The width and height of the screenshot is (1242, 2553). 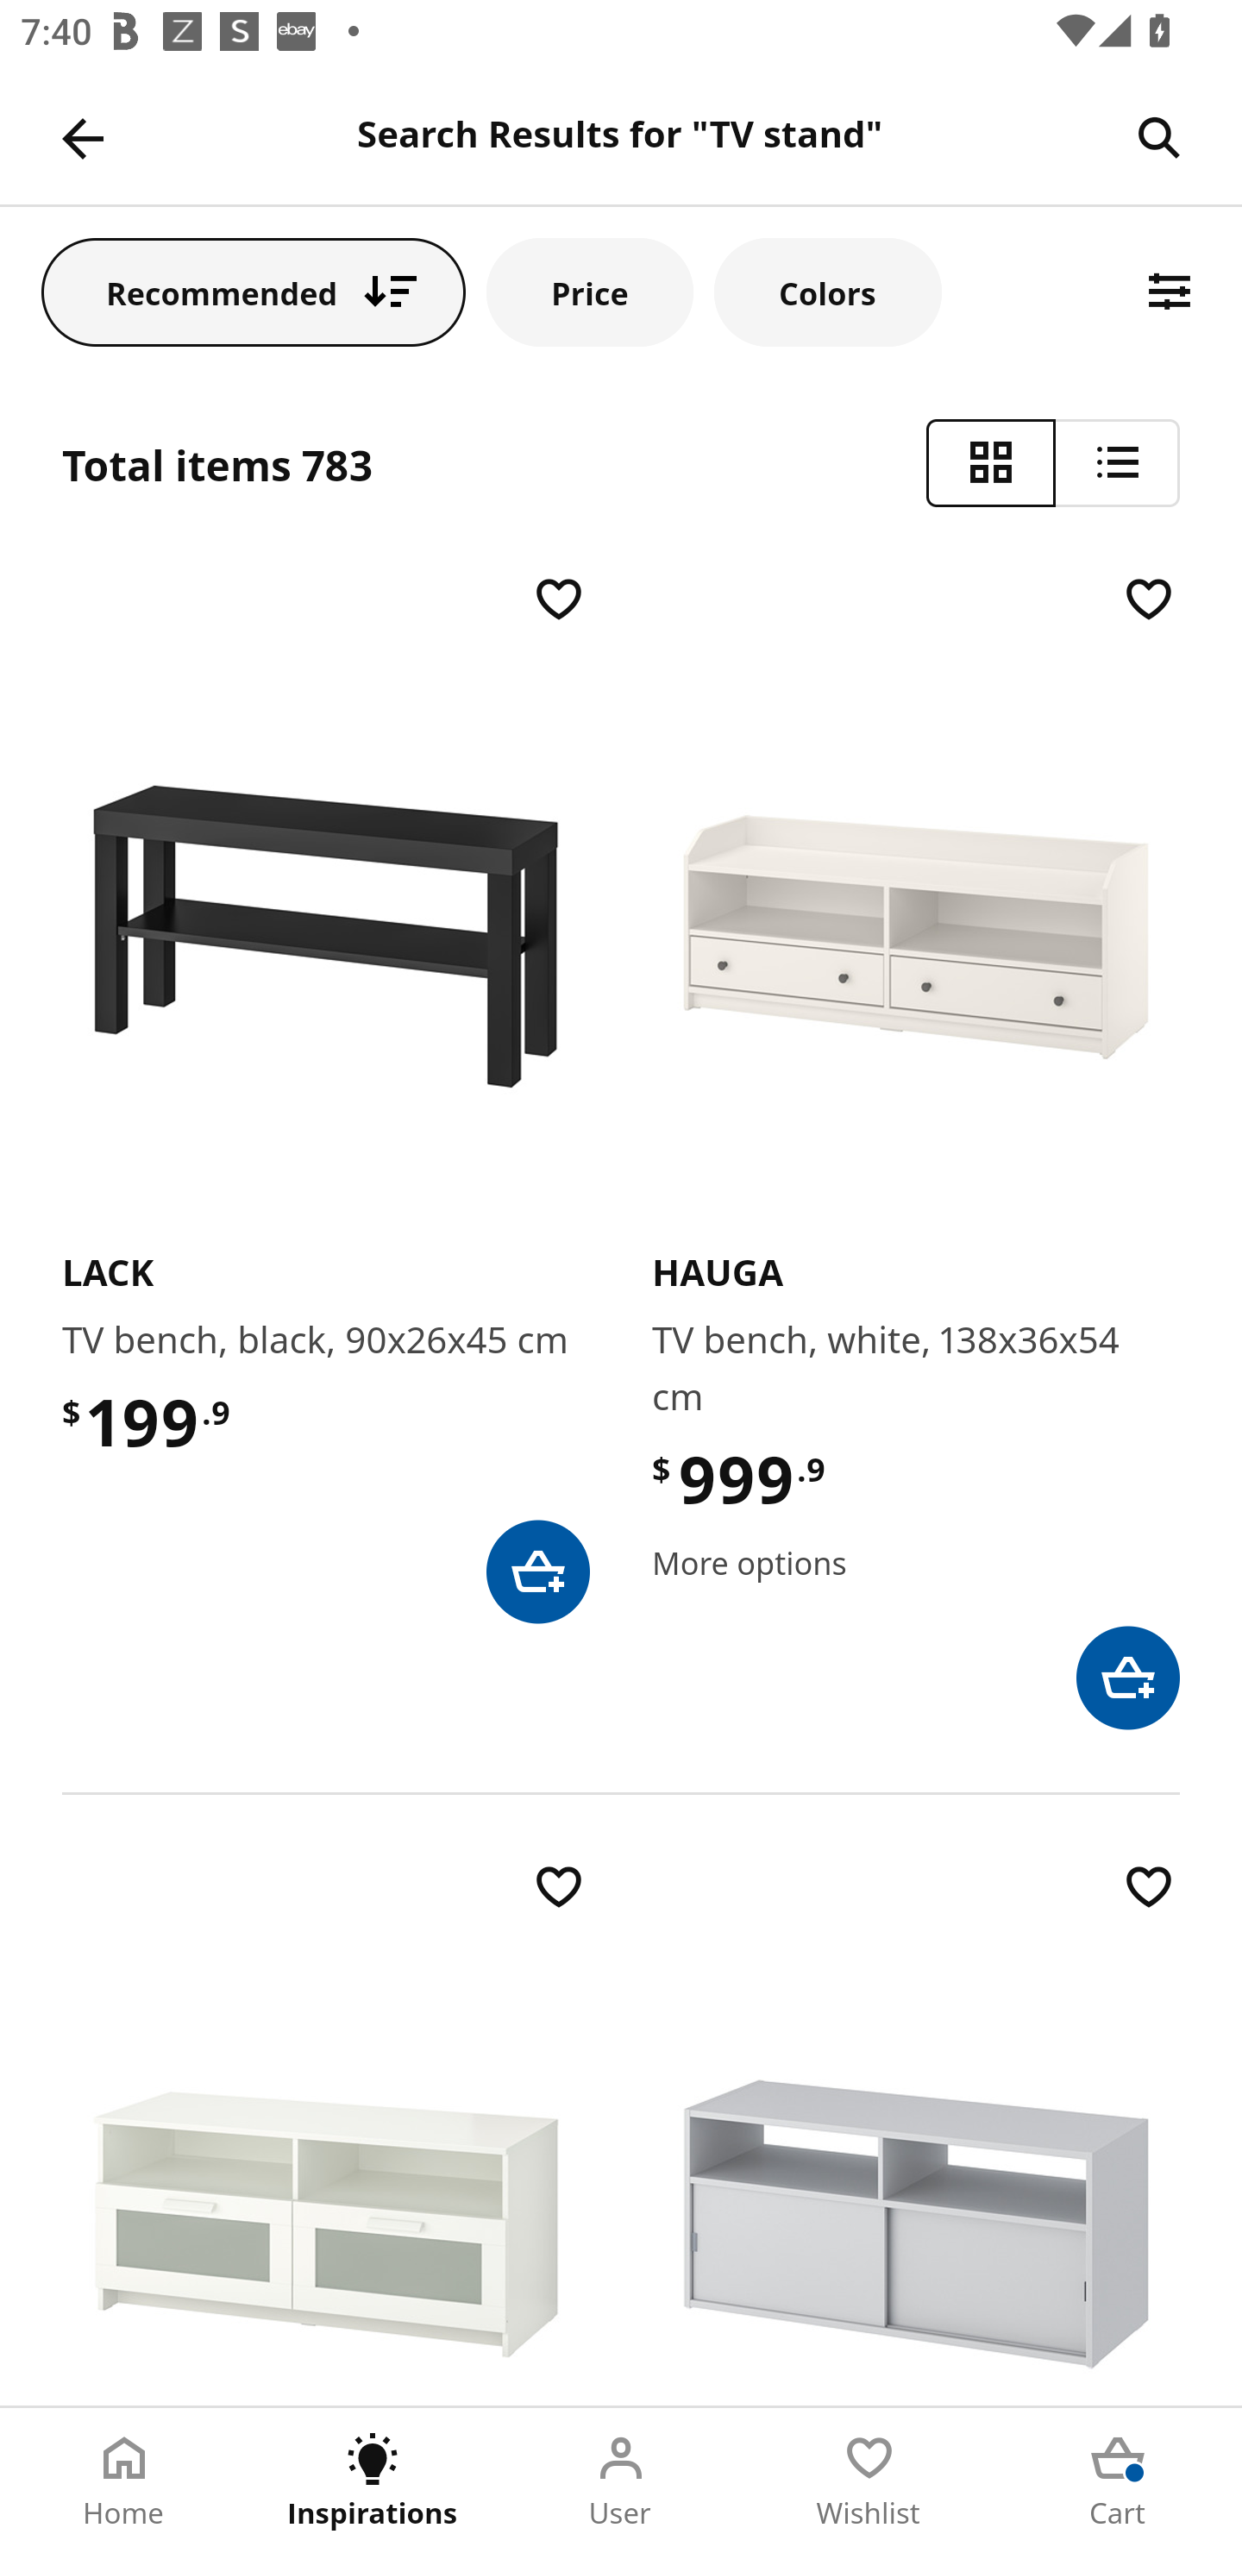 I want to click on Cart
Tab 5 of 5, so click(x=1118, y=2481).